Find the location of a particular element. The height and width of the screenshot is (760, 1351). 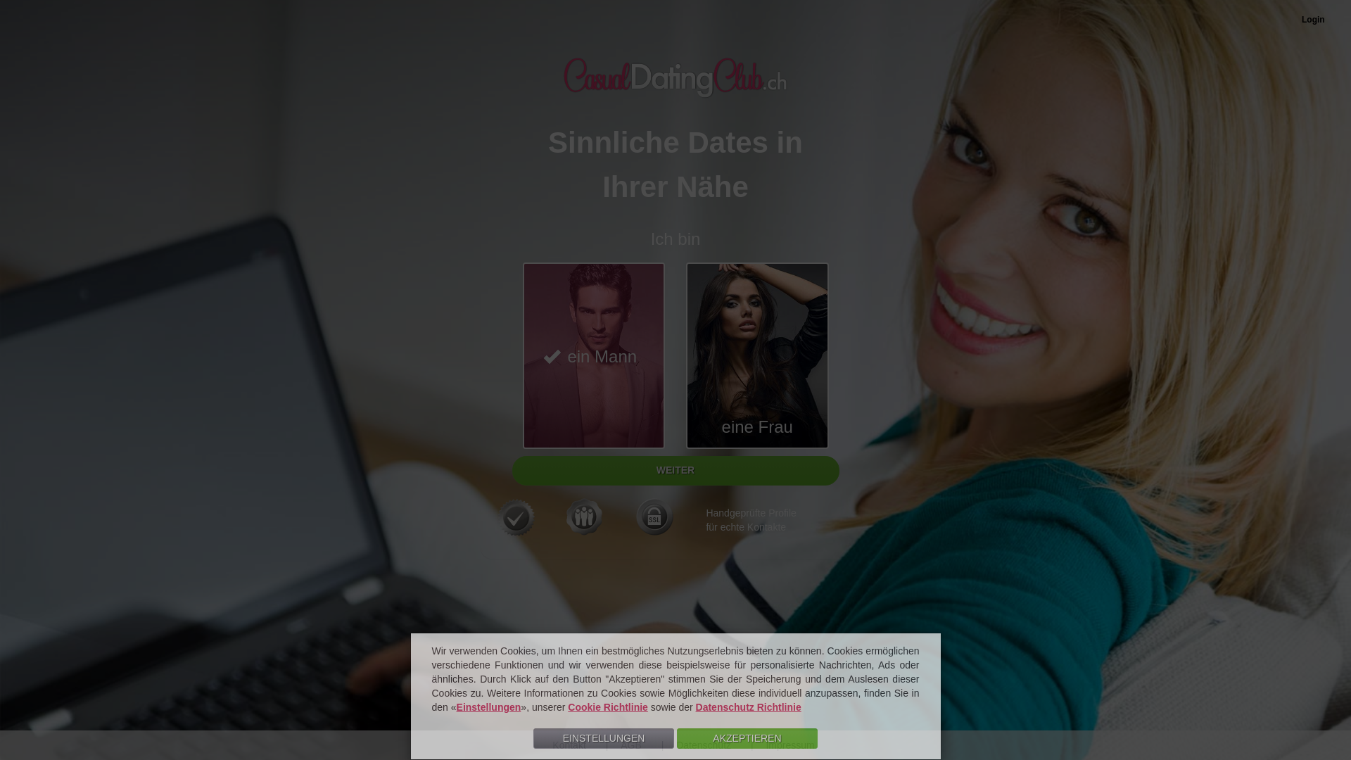

Datenschutz Richtlinie is located at coordinates (749, 707).